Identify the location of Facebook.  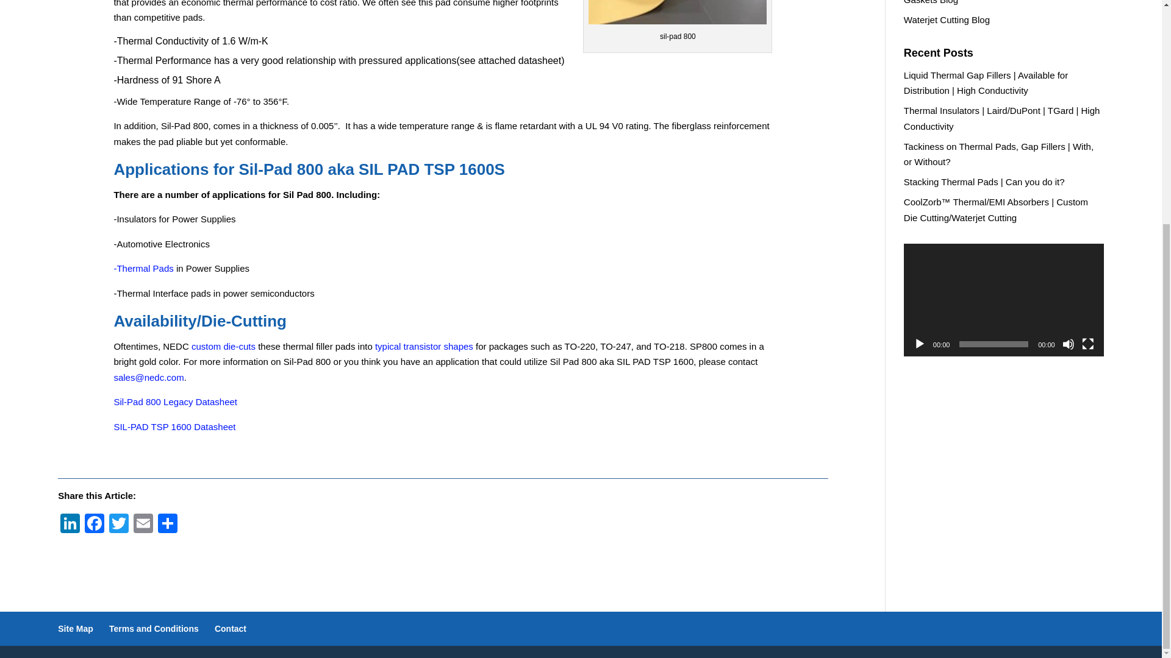
(94, 525).